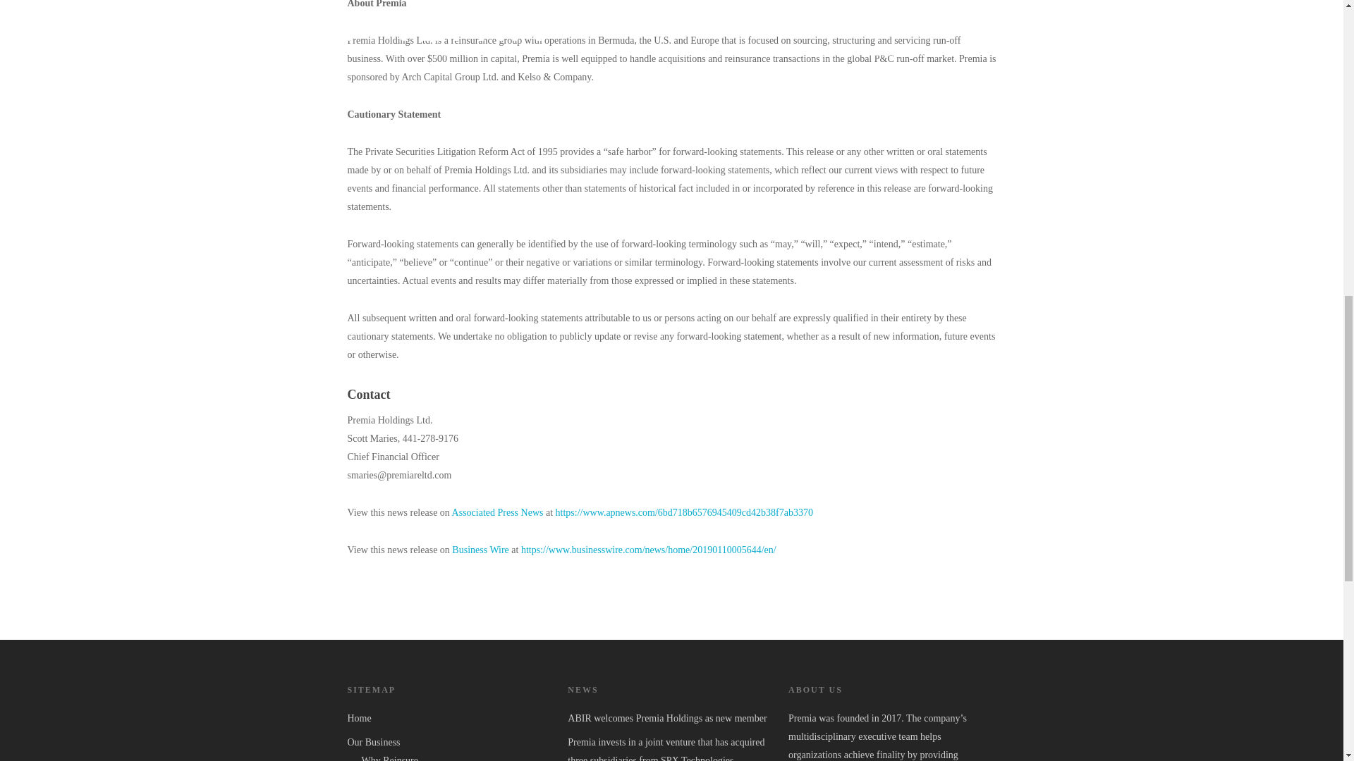 The width and height of the screenshot is (1354, 761). Describe the element at coordinates (450, 743) in the screenshot. I see `Our Business` at that location.